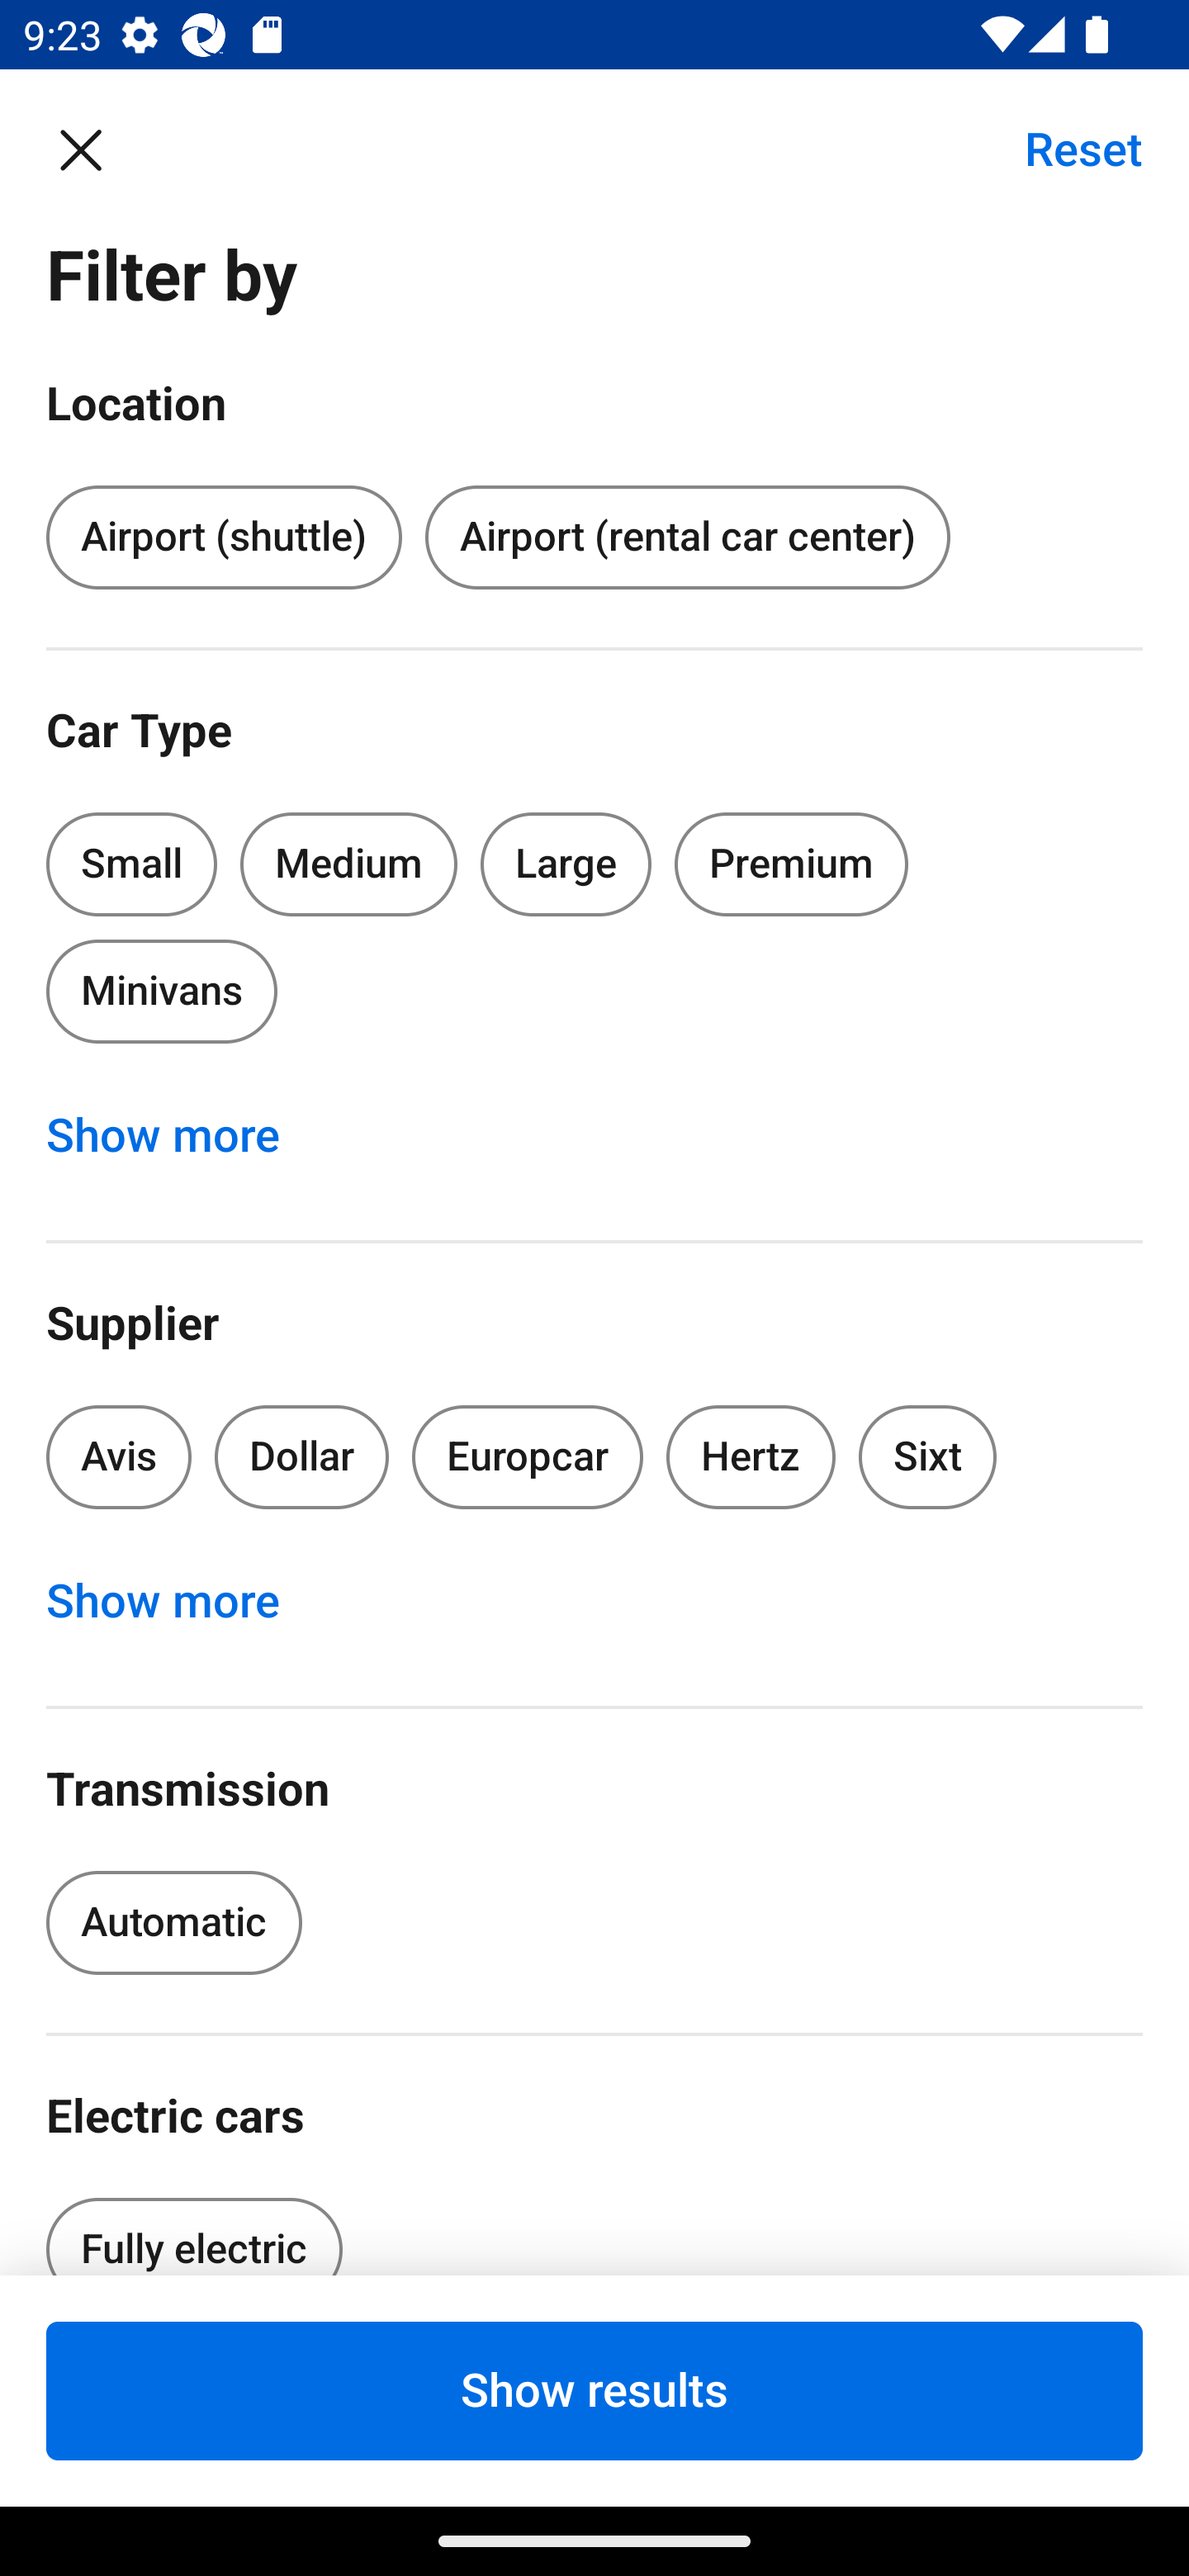  I want to click on Reset, so click(1066, 149).